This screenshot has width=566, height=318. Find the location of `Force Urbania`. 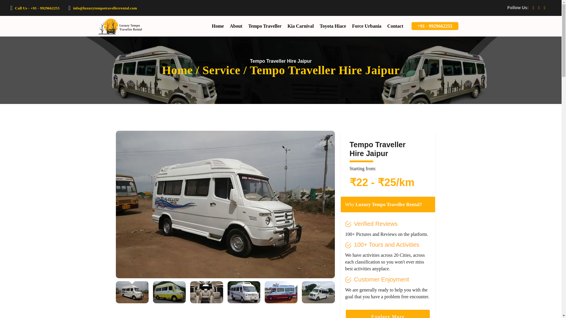

Force Urbania is located at coordinates (367, 26).